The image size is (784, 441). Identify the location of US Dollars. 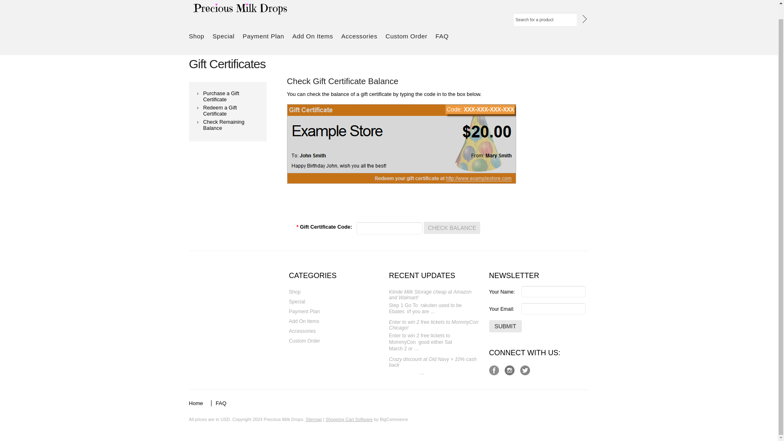
(225, 419).